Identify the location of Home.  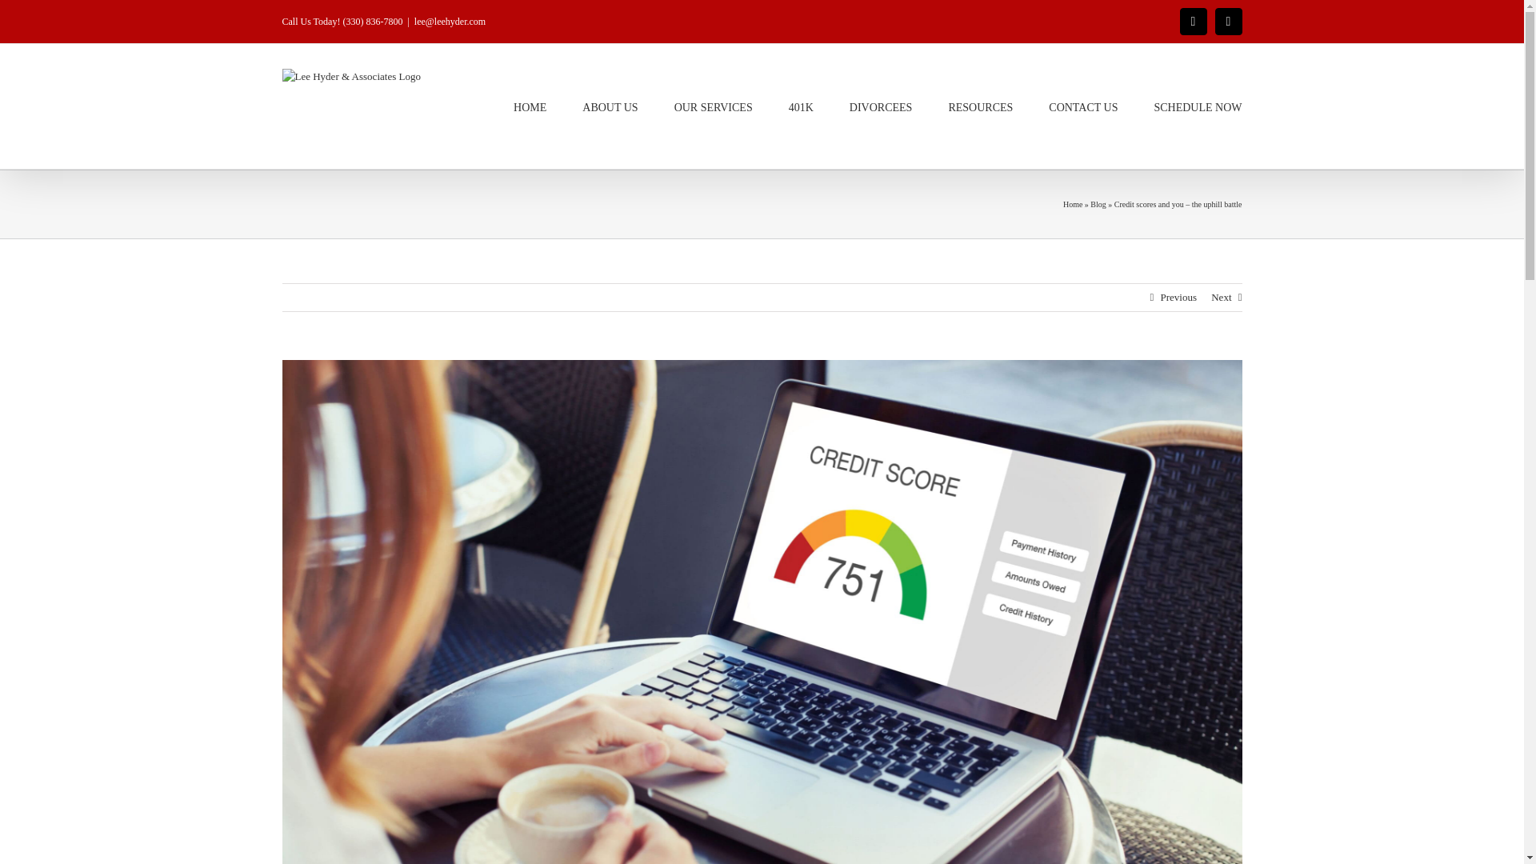
(1072, 204).